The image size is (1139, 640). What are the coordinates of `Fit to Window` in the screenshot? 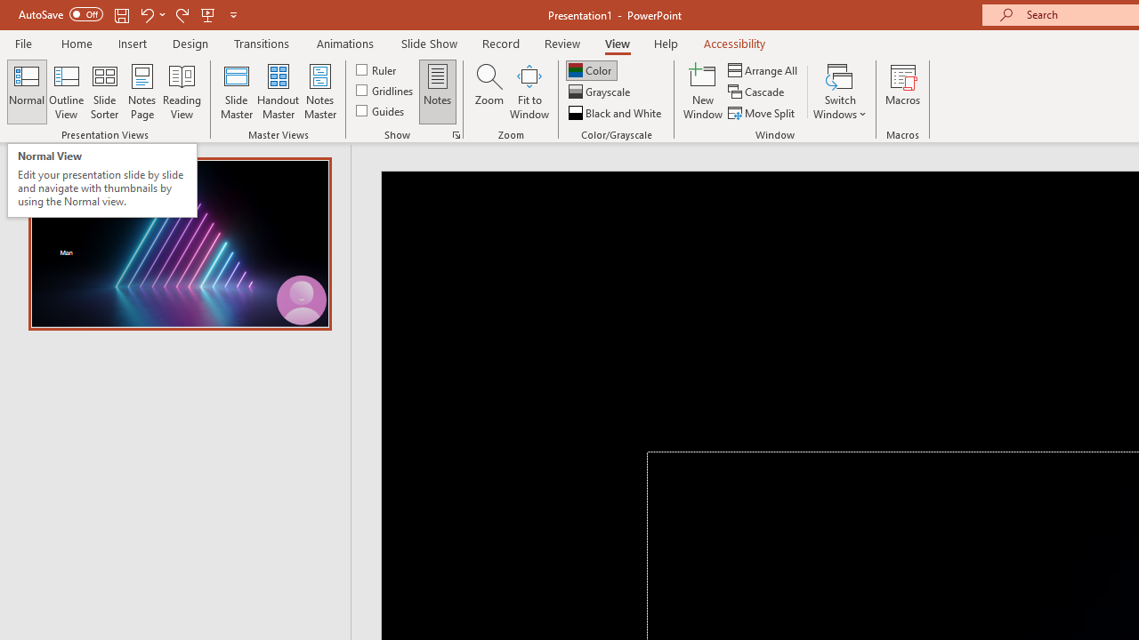 It's located at (529, 91).